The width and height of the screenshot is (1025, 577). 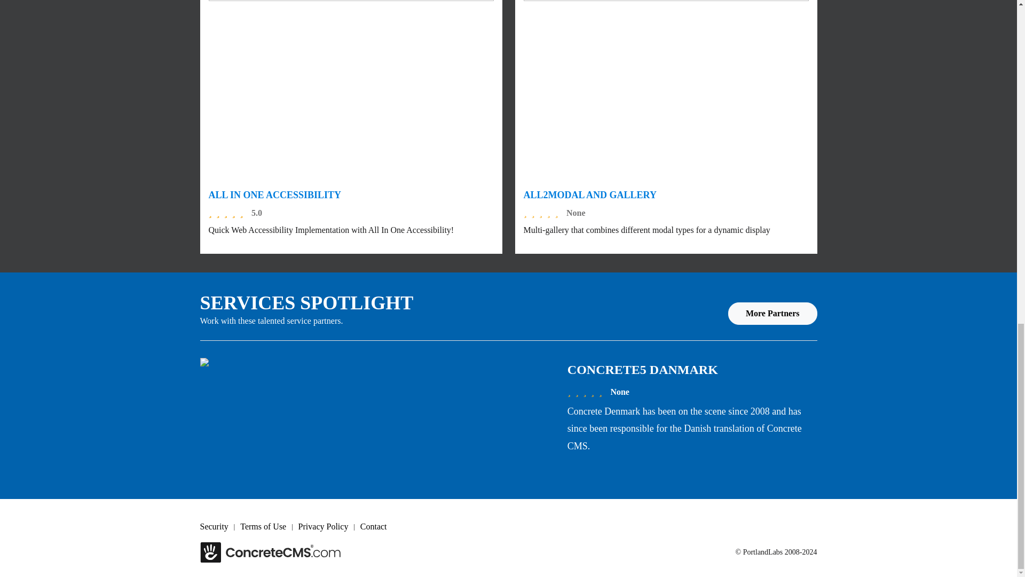 I want to click on Security, so click(x=220, y=527).